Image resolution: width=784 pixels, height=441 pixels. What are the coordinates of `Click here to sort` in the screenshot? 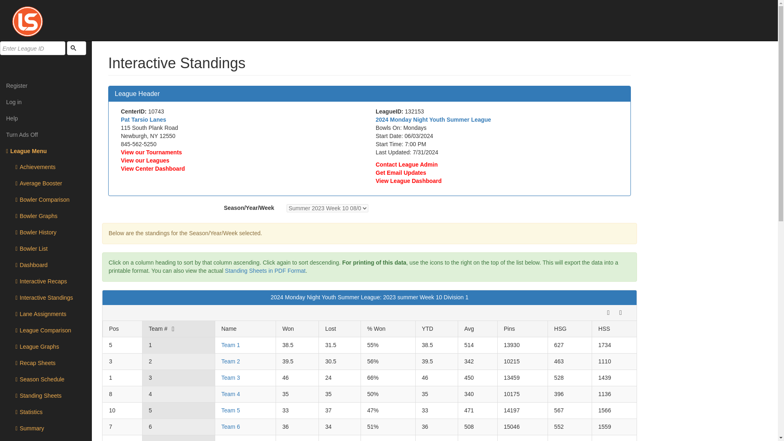 It's located at (330, 329).